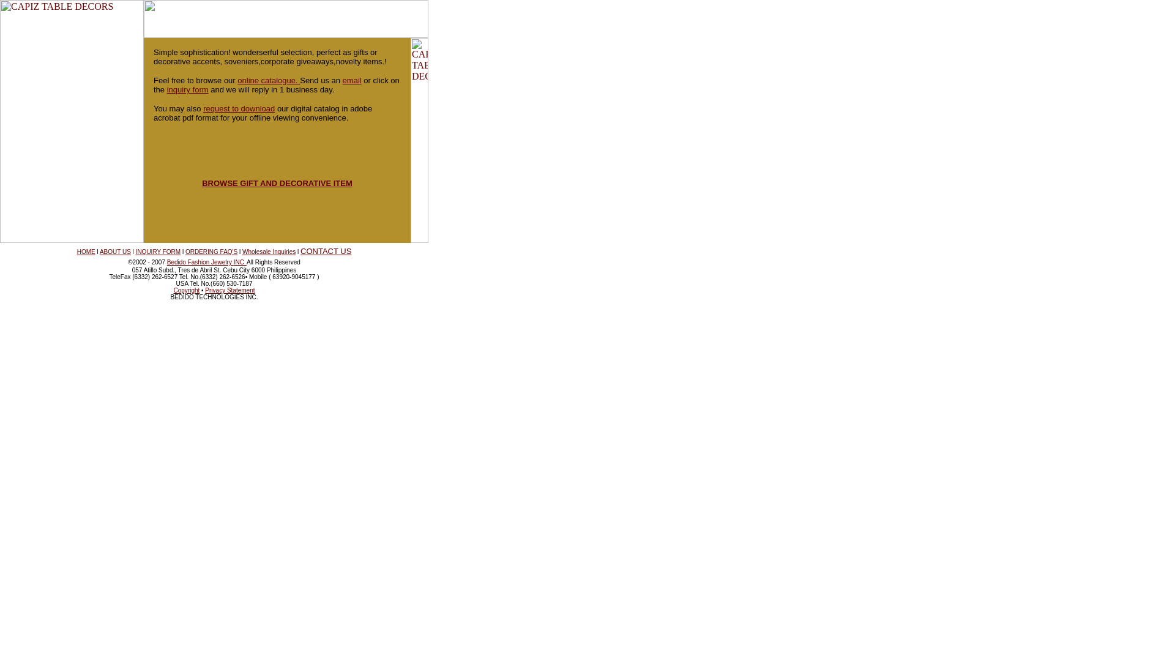 The width and height of the screenshot is (1175, 661). Describe the element at coordinates (86, 252) in the screenshot. I see `HOME` at that location.